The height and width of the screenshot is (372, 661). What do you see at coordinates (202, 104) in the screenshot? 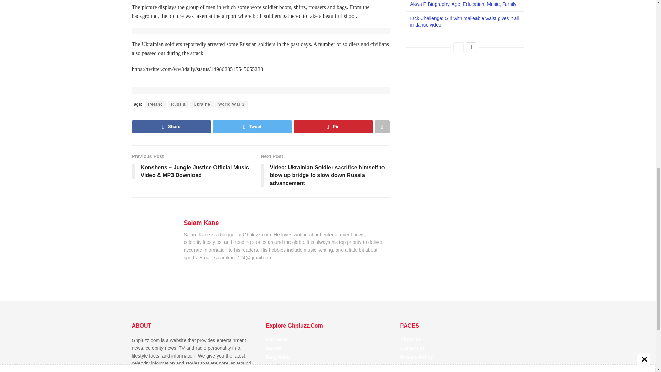
I see `Ukraine` at bounding box center [202, 104].